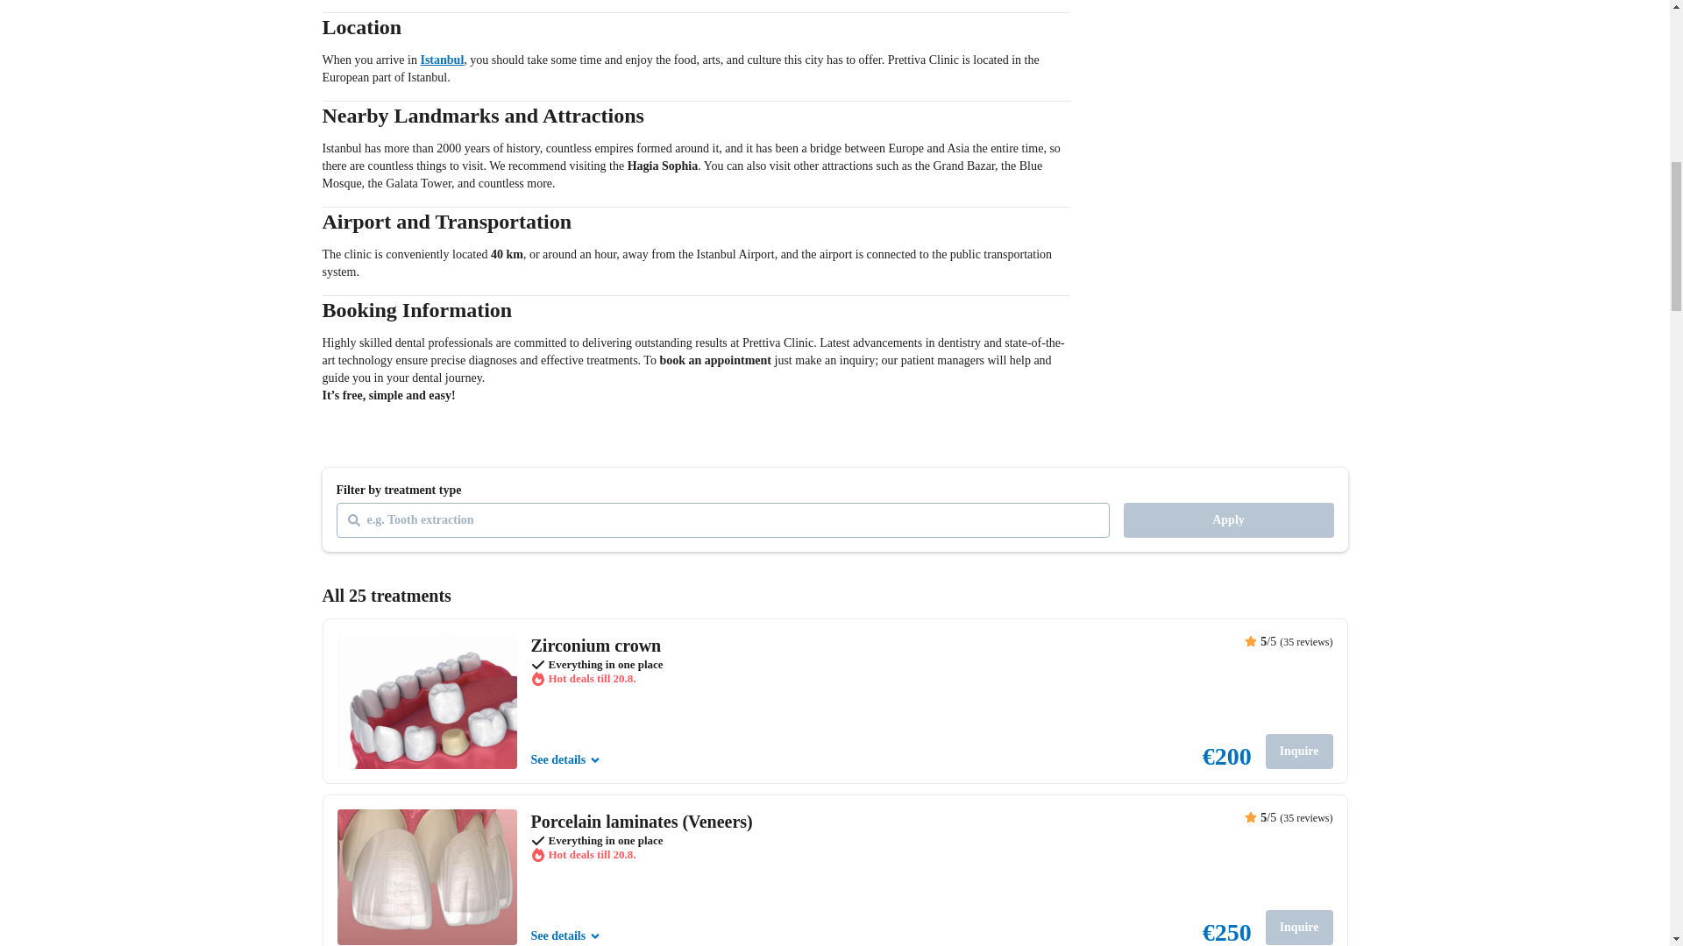  What do you see at coordinates (596, 645) in the screenshot?
I see `Zirconium crown` at bounding box center [596, 645].